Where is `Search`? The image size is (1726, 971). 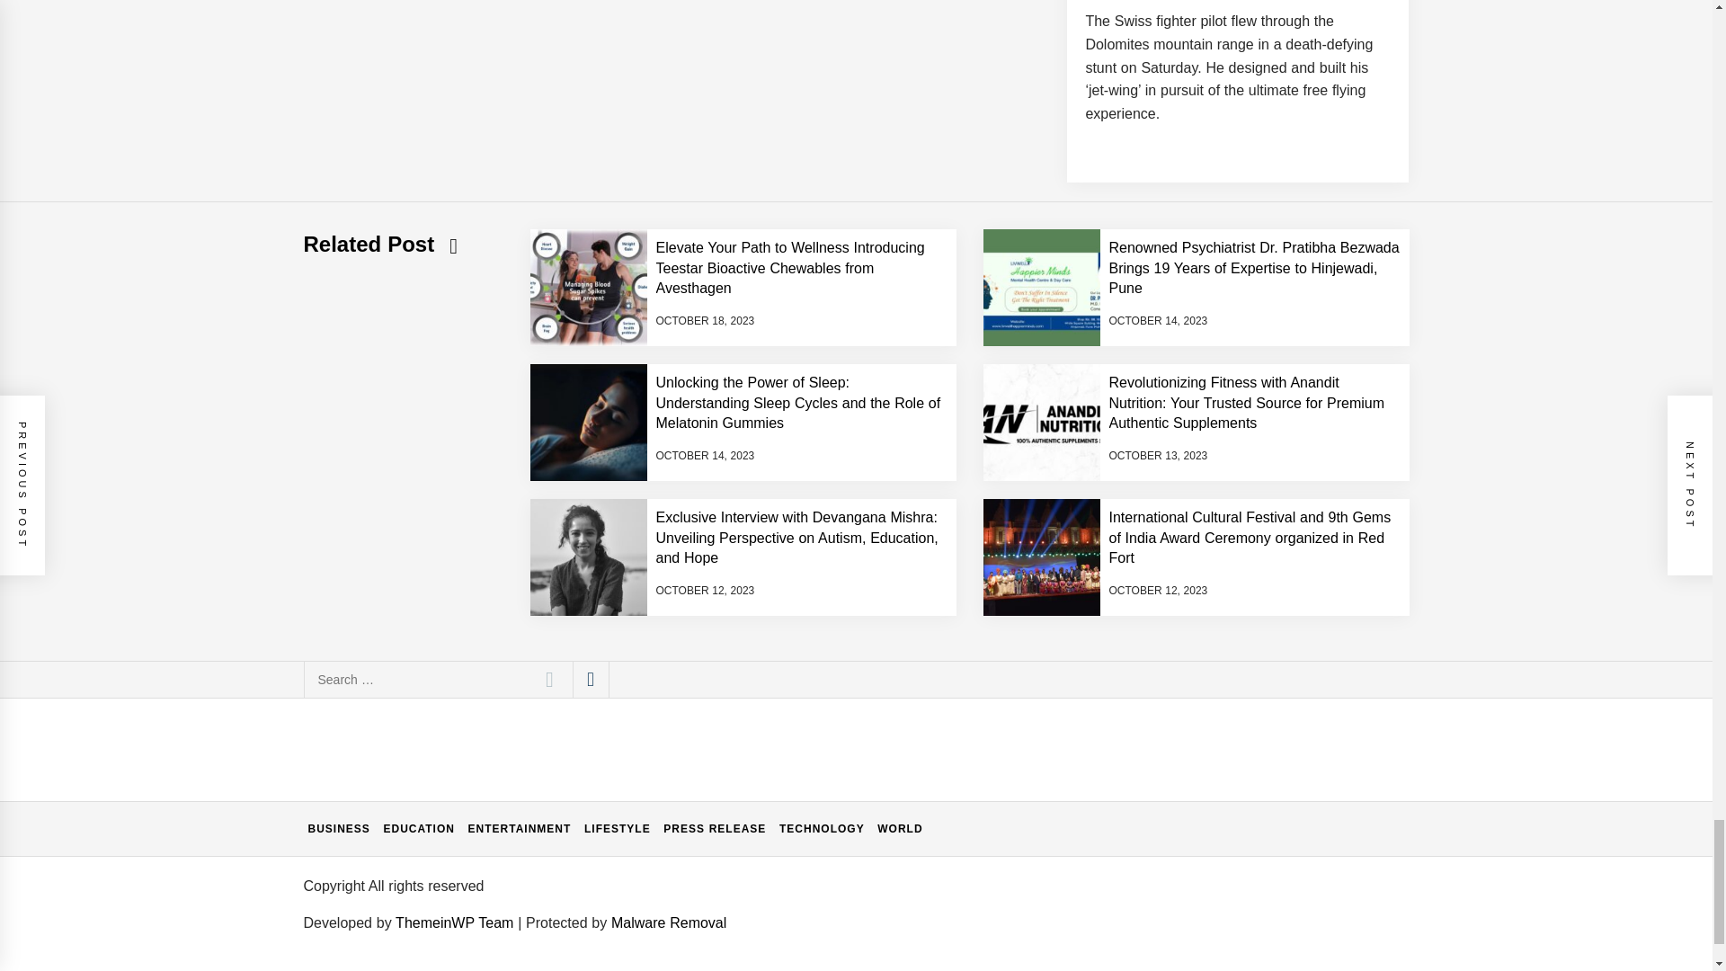
Search is located at coordinates (548, 680).